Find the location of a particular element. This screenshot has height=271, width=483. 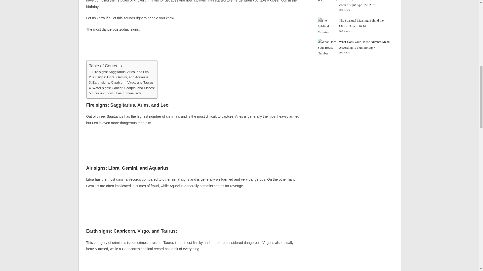

Air signs: Libra, Gemini, and Aquarius is located at coordinates (118, 77).